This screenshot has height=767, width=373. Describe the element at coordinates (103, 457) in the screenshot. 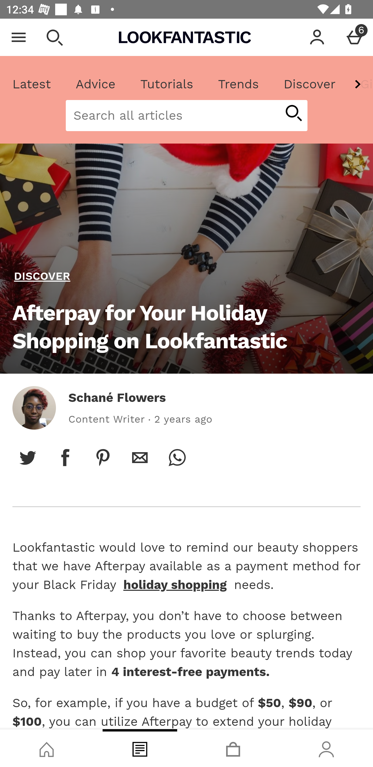

I see `Share this on Pinterest` at that location.